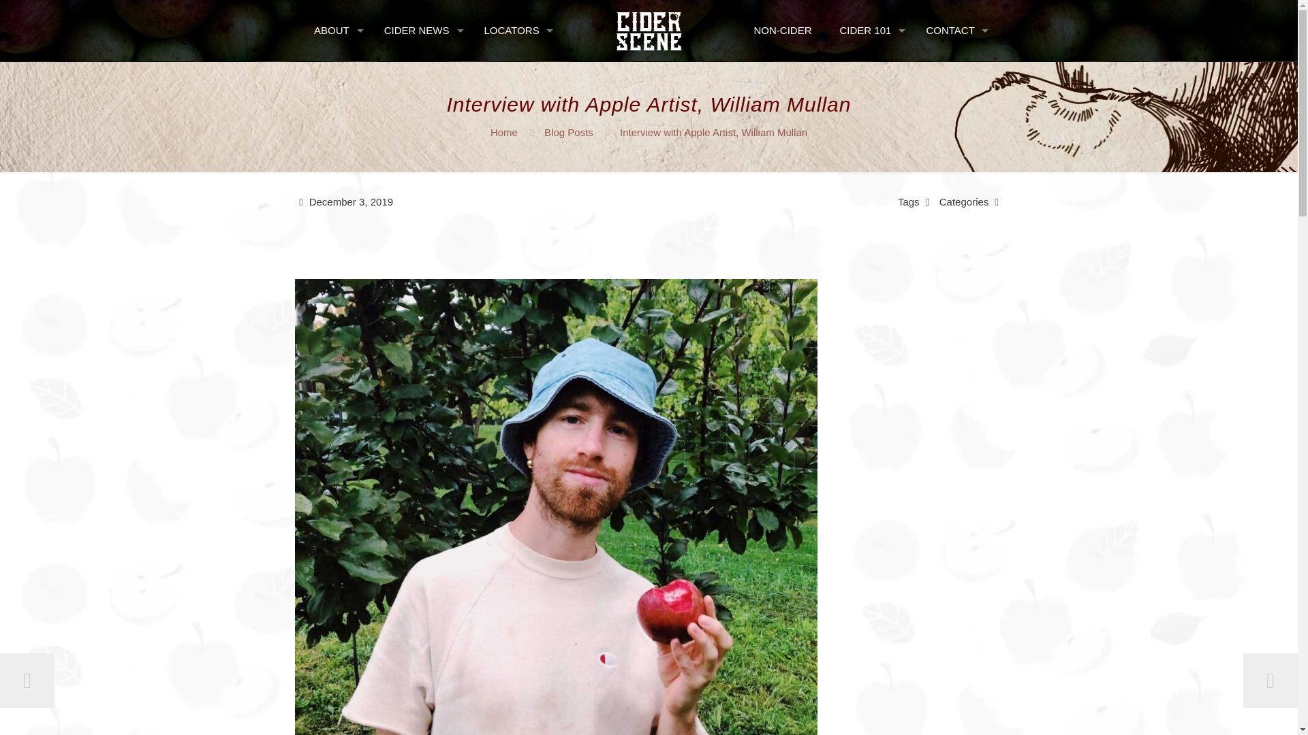  I want to click on Blog Posts, so click(568, 132).